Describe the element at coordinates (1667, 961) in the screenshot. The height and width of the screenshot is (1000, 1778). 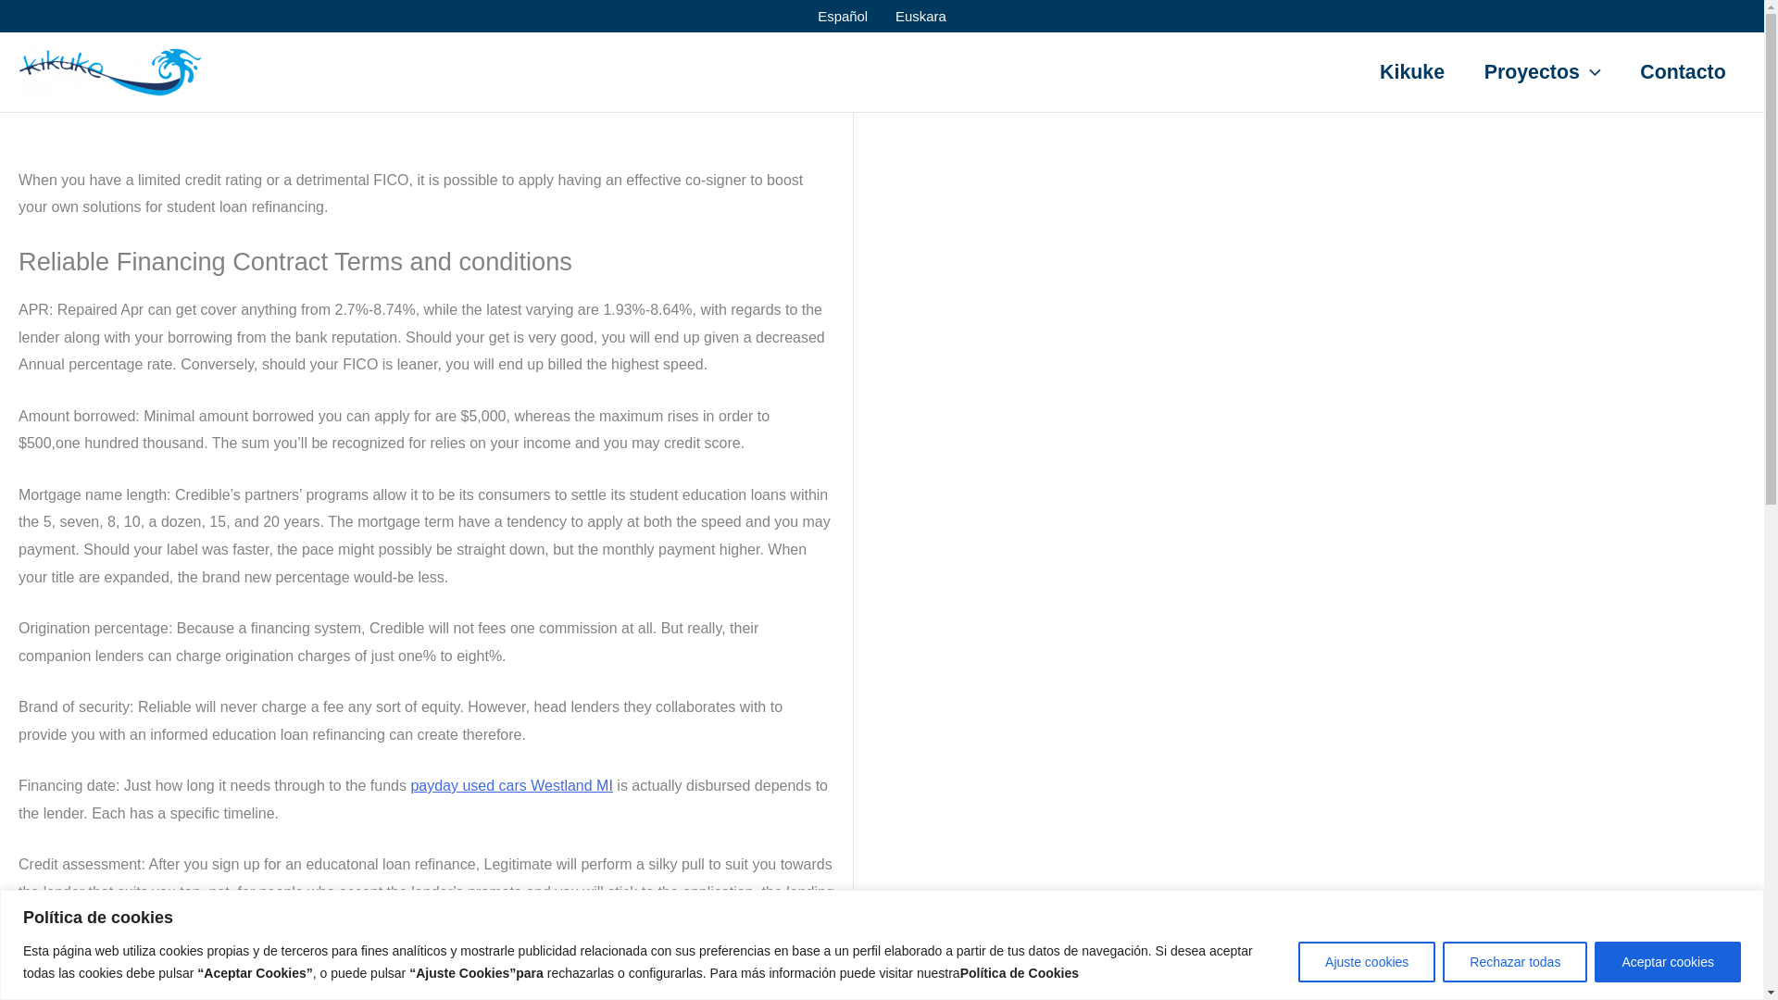
I see `Aceptar cookies` at that location.